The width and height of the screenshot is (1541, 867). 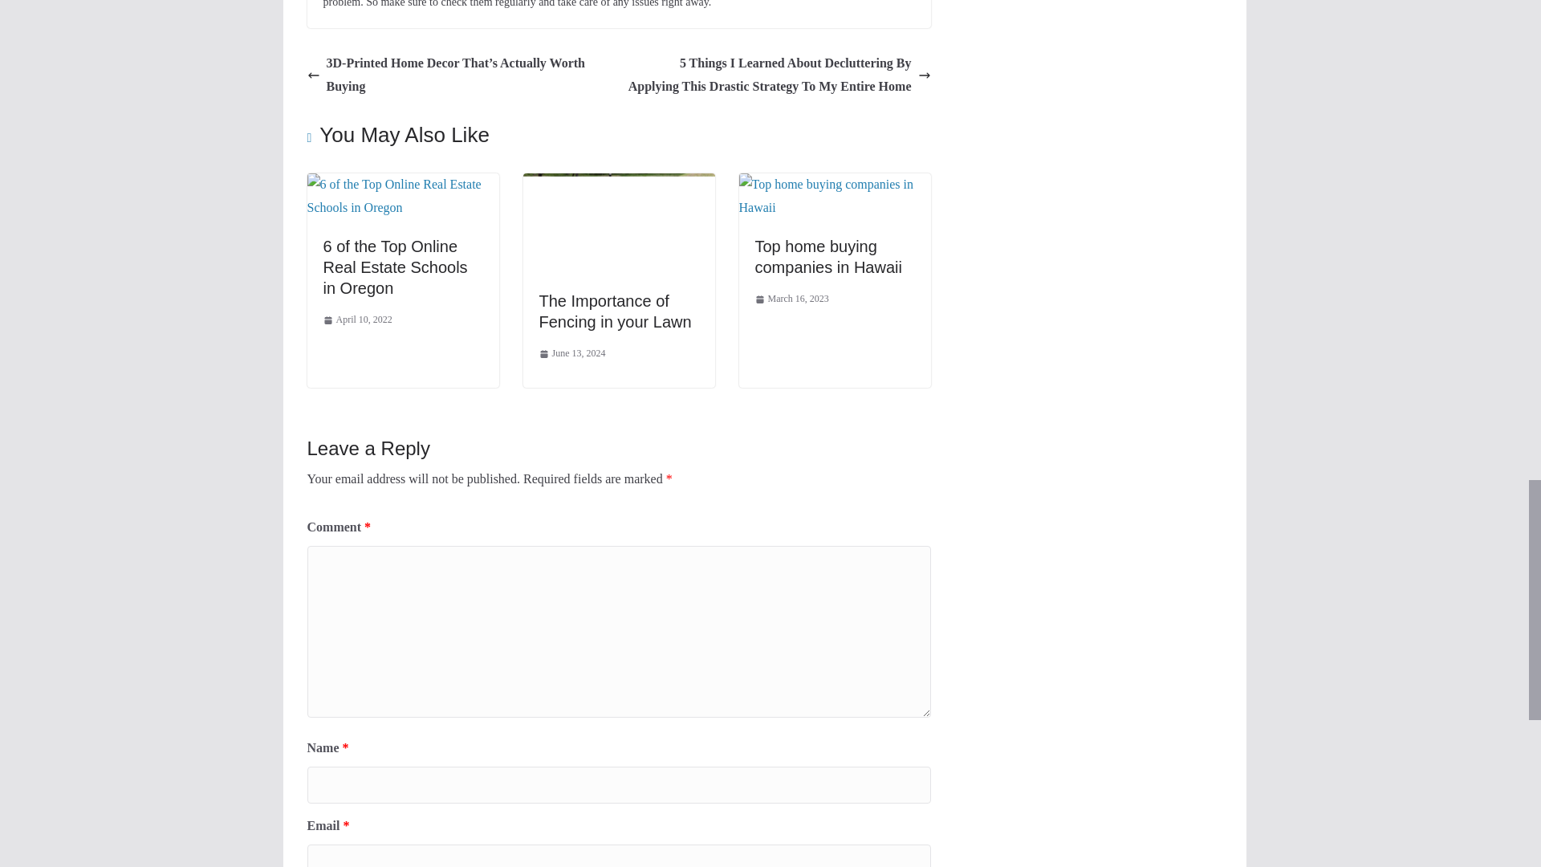 I want to click on 6 of the Top Online Real Estate Schools in Oregon, so click(x=402, y=184).